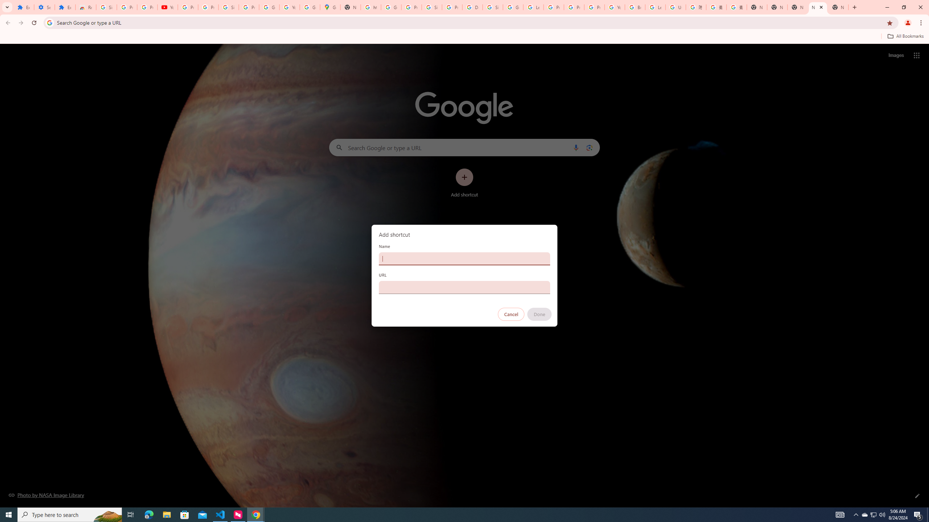 Image resolution: width=929 pixels, height=522 pixels. Describe the element at coordinates (464, 287) in the screenshot. I see `URL` at that location.